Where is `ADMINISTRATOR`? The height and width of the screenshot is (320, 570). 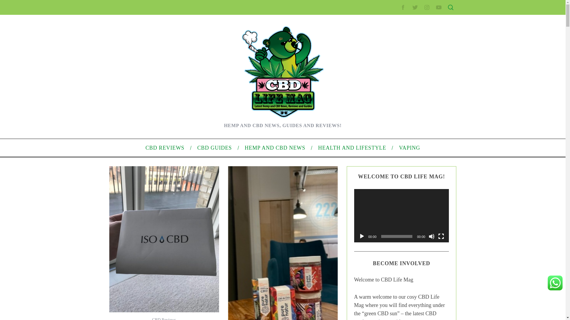 ADMINISTRATOR is located at coordinates (163, 32).